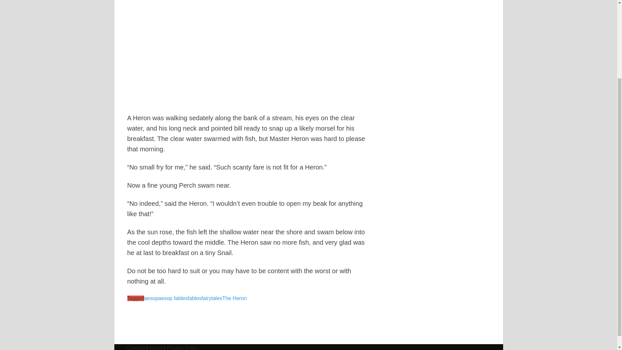  I want to click on fables, so click(194, 298).